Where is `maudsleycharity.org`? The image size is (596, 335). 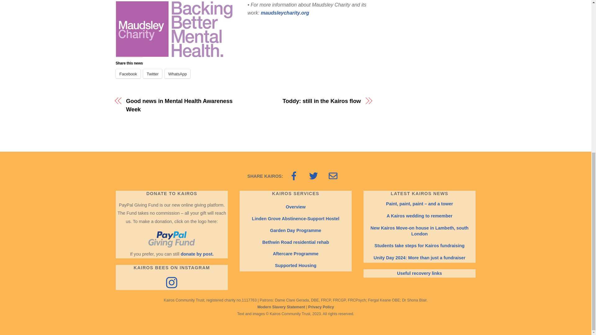 maudsleycharity.org is located at coordinates (285, 13).